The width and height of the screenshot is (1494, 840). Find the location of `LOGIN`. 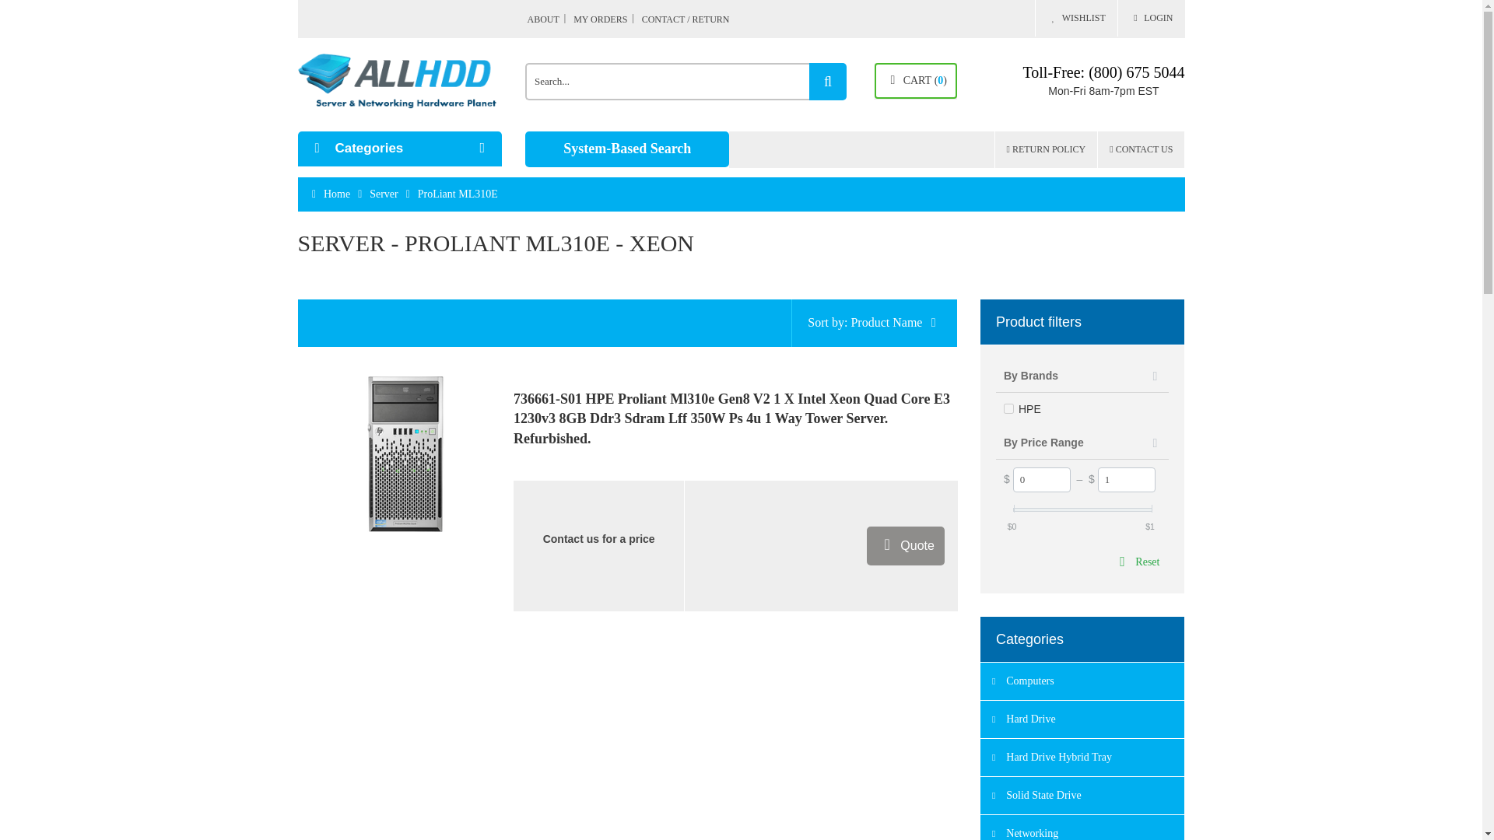

LOGIN is located at coordinates (1151, 19).